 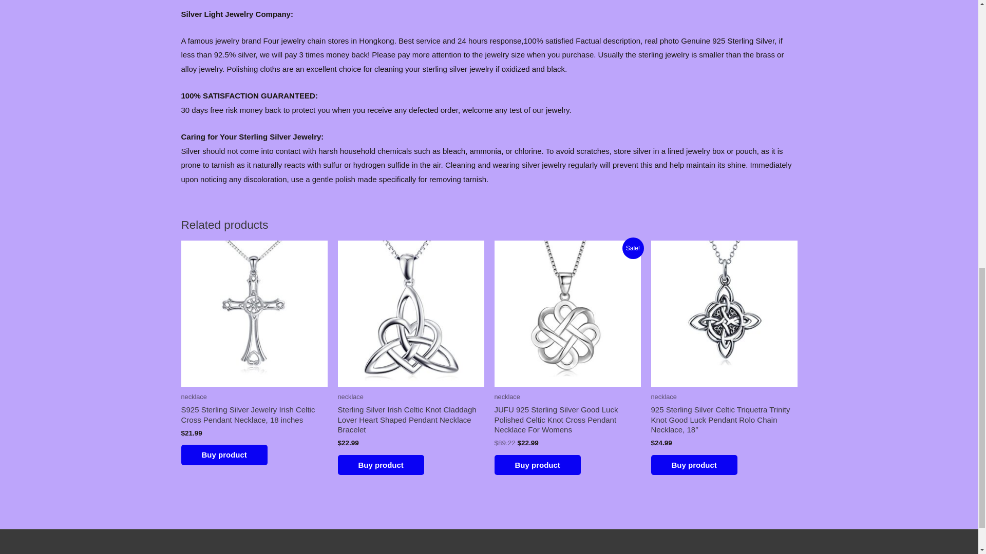 What do you see at coordinates (381, 465) in the screenshot?
I see `Buy product` at bounding box center [381, 465].